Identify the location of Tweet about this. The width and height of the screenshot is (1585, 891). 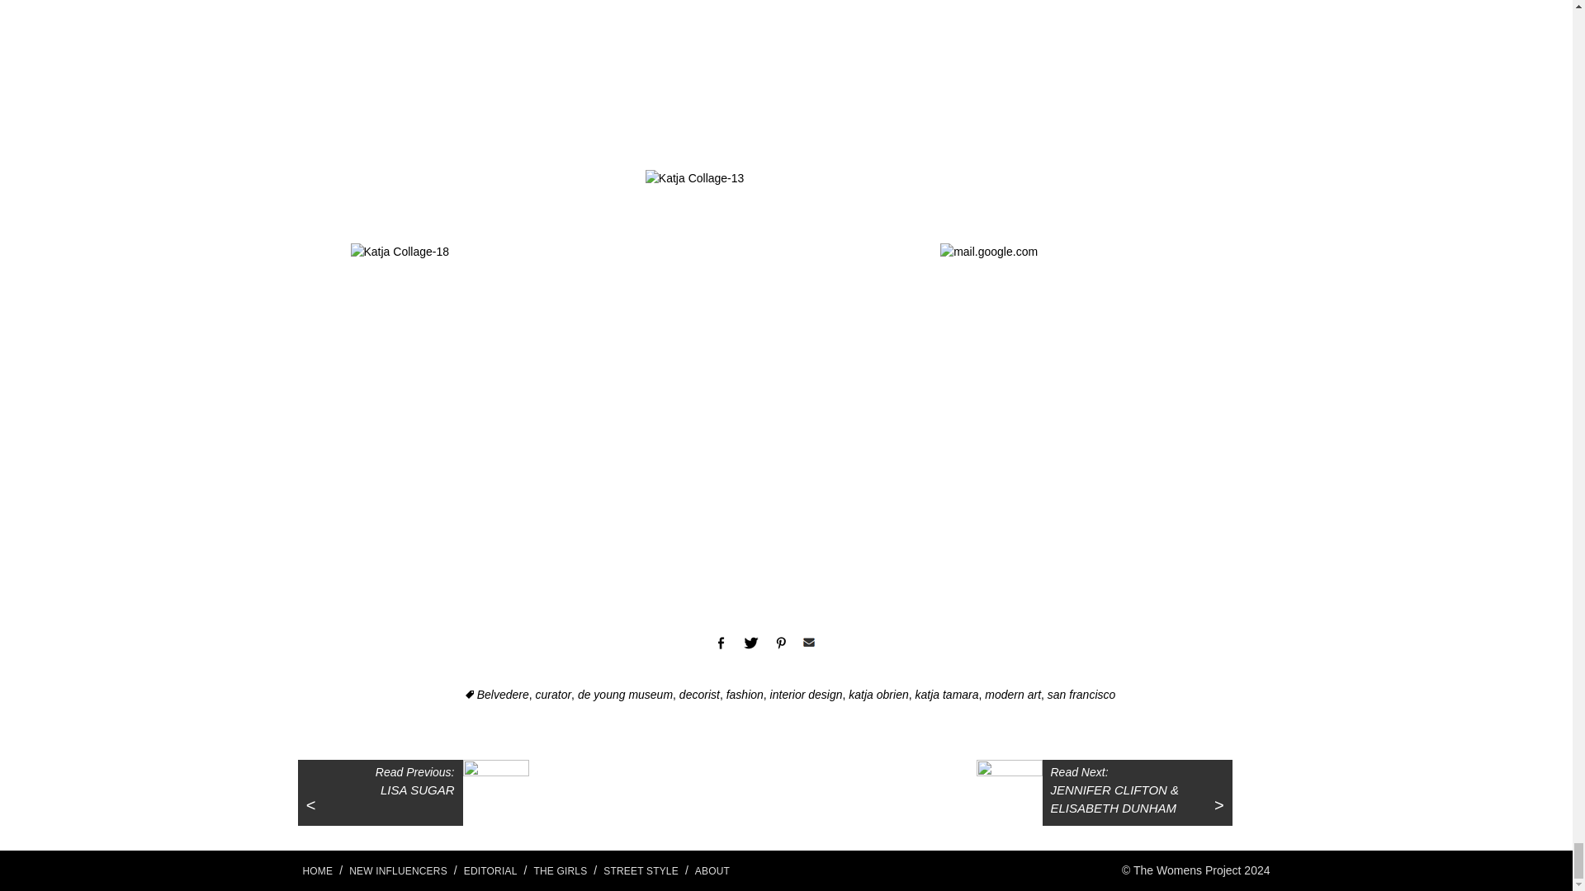
(750, 643).